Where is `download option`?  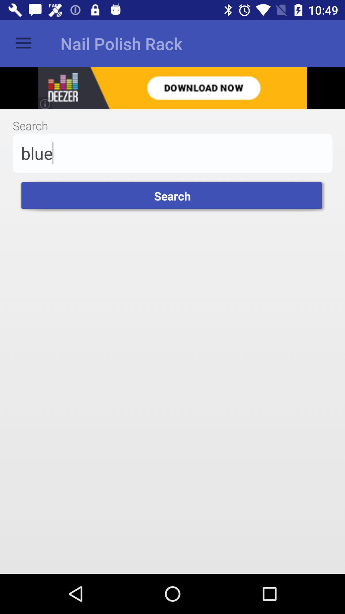 download option is located at coordinates (172, 88).